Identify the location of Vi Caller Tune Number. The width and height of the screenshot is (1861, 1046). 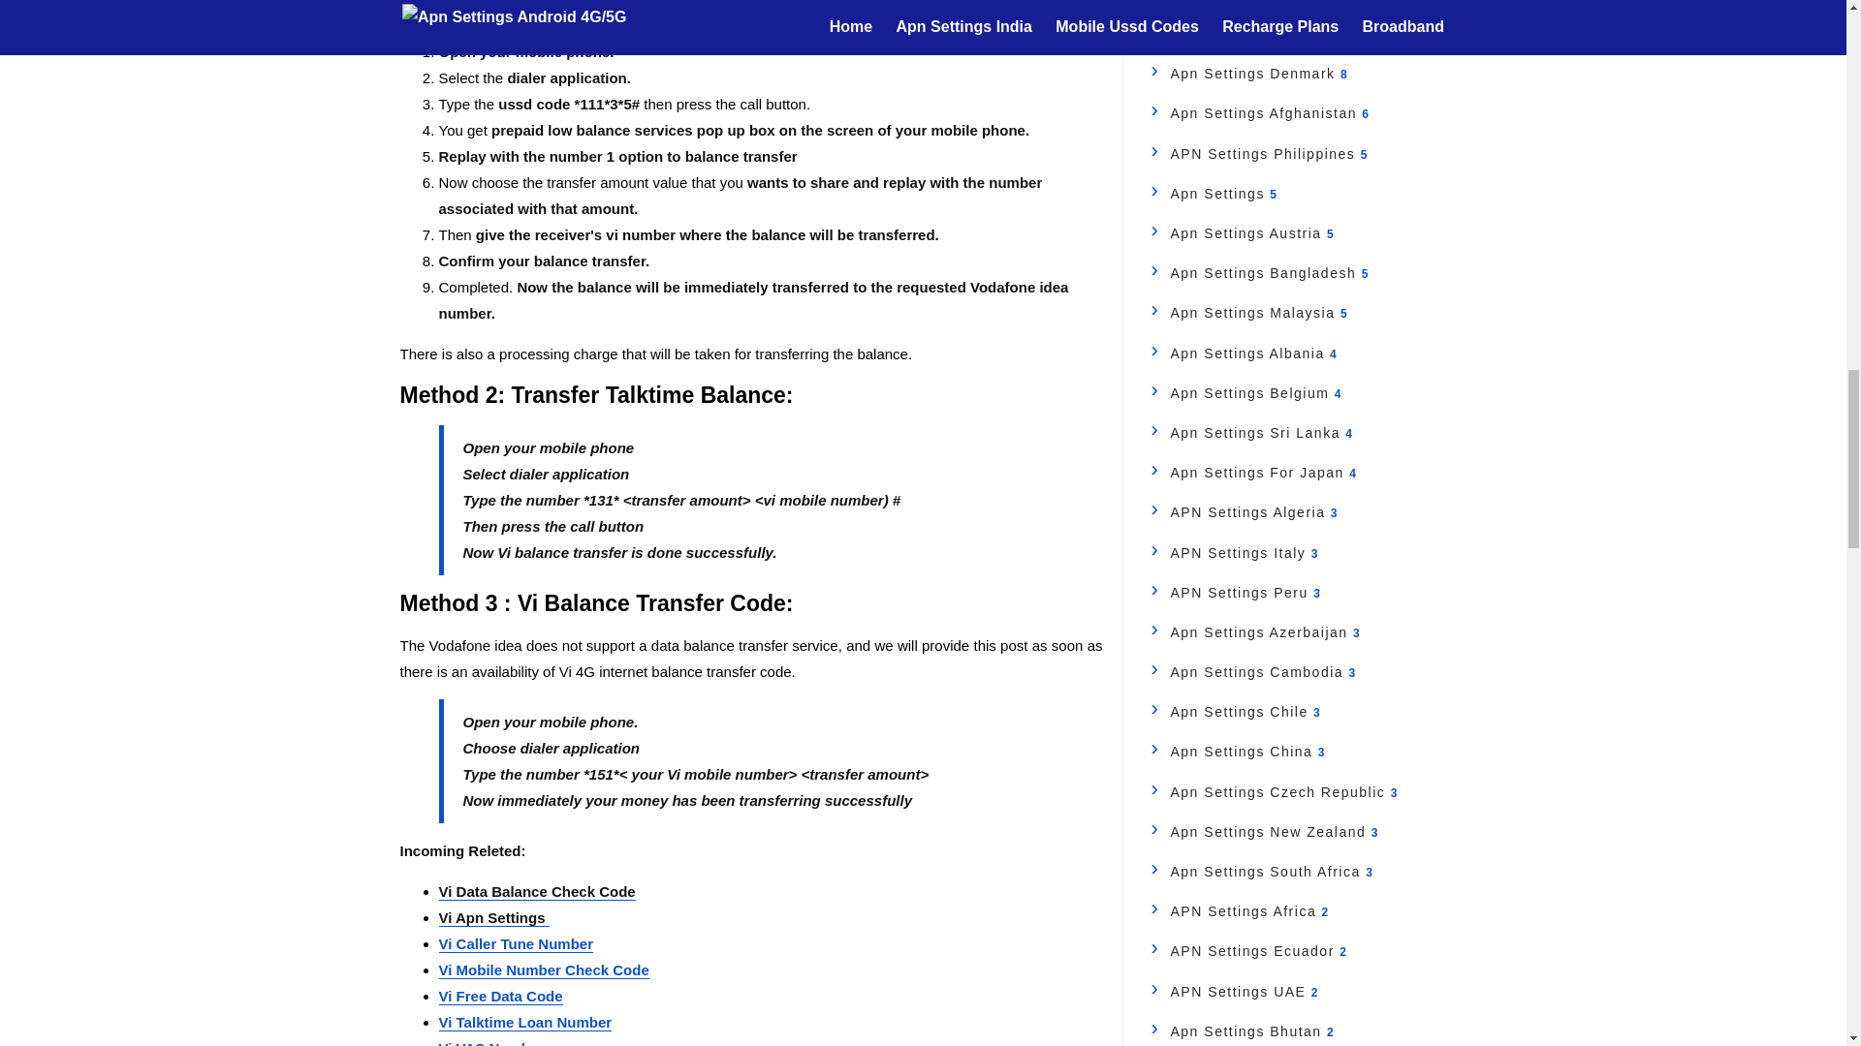
(516, 943).